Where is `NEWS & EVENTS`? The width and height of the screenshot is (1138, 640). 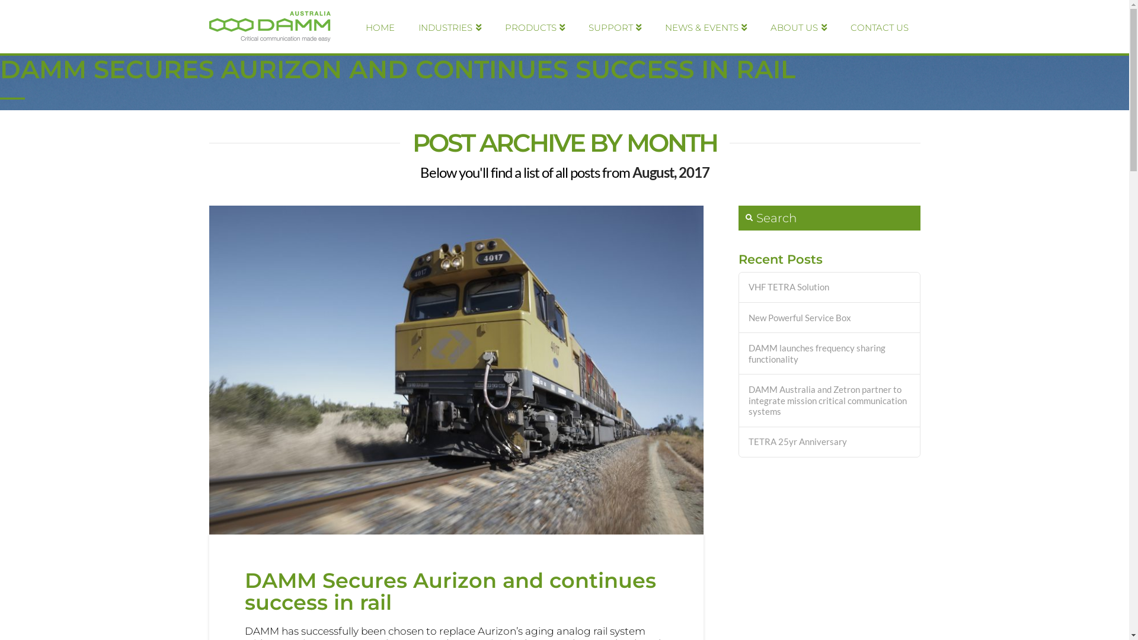
NEWS & EVENTS is located at coordinates (706, 27).